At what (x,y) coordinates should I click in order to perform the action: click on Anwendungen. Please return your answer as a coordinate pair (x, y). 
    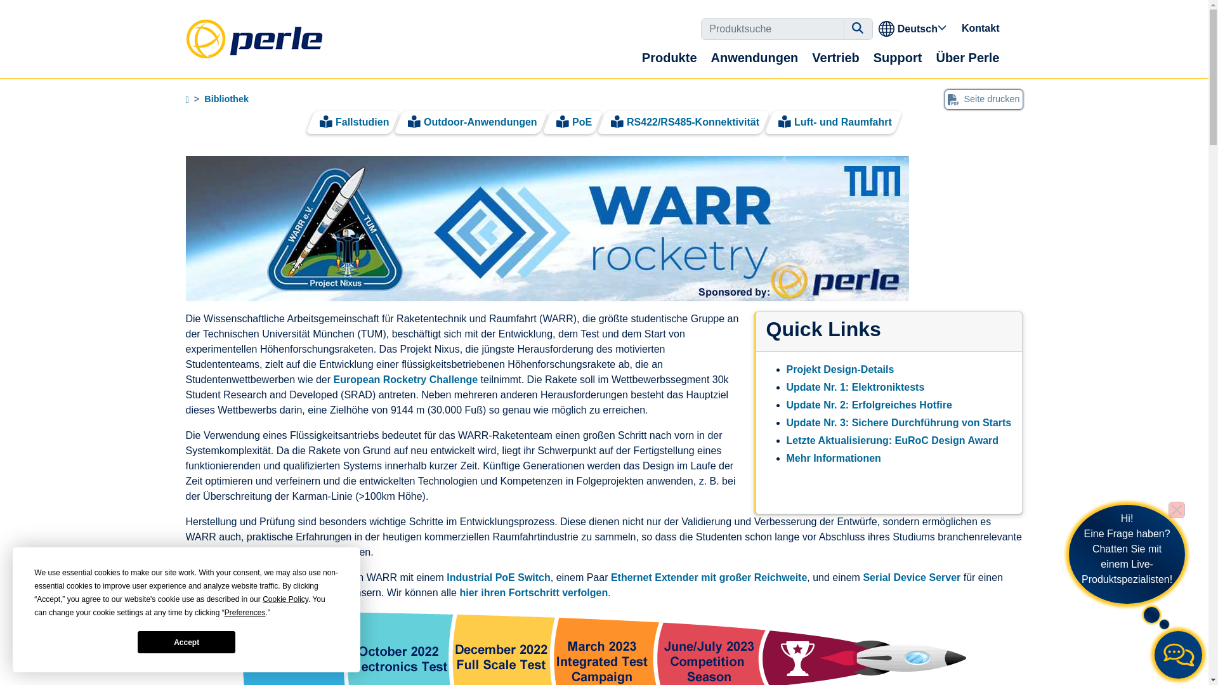
    Looking at the image, I should click on (754, 57).